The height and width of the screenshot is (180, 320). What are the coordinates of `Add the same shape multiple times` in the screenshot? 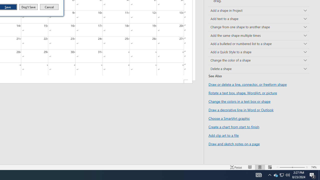 It's located at (258, 175).